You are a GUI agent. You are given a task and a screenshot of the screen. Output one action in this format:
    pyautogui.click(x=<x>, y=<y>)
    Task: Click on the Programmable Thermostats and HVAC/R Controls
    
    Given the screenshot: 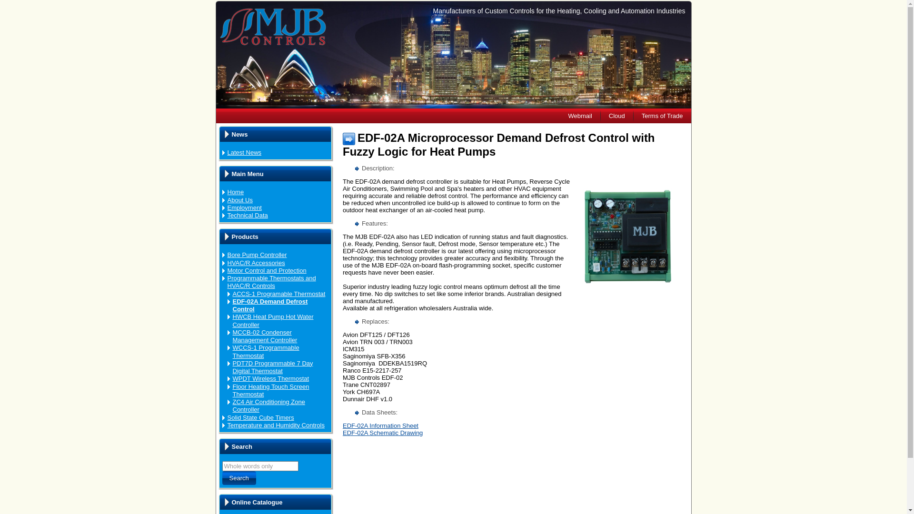 What is the action you would take?
    pyautogui.click(x=272, y=282)
    